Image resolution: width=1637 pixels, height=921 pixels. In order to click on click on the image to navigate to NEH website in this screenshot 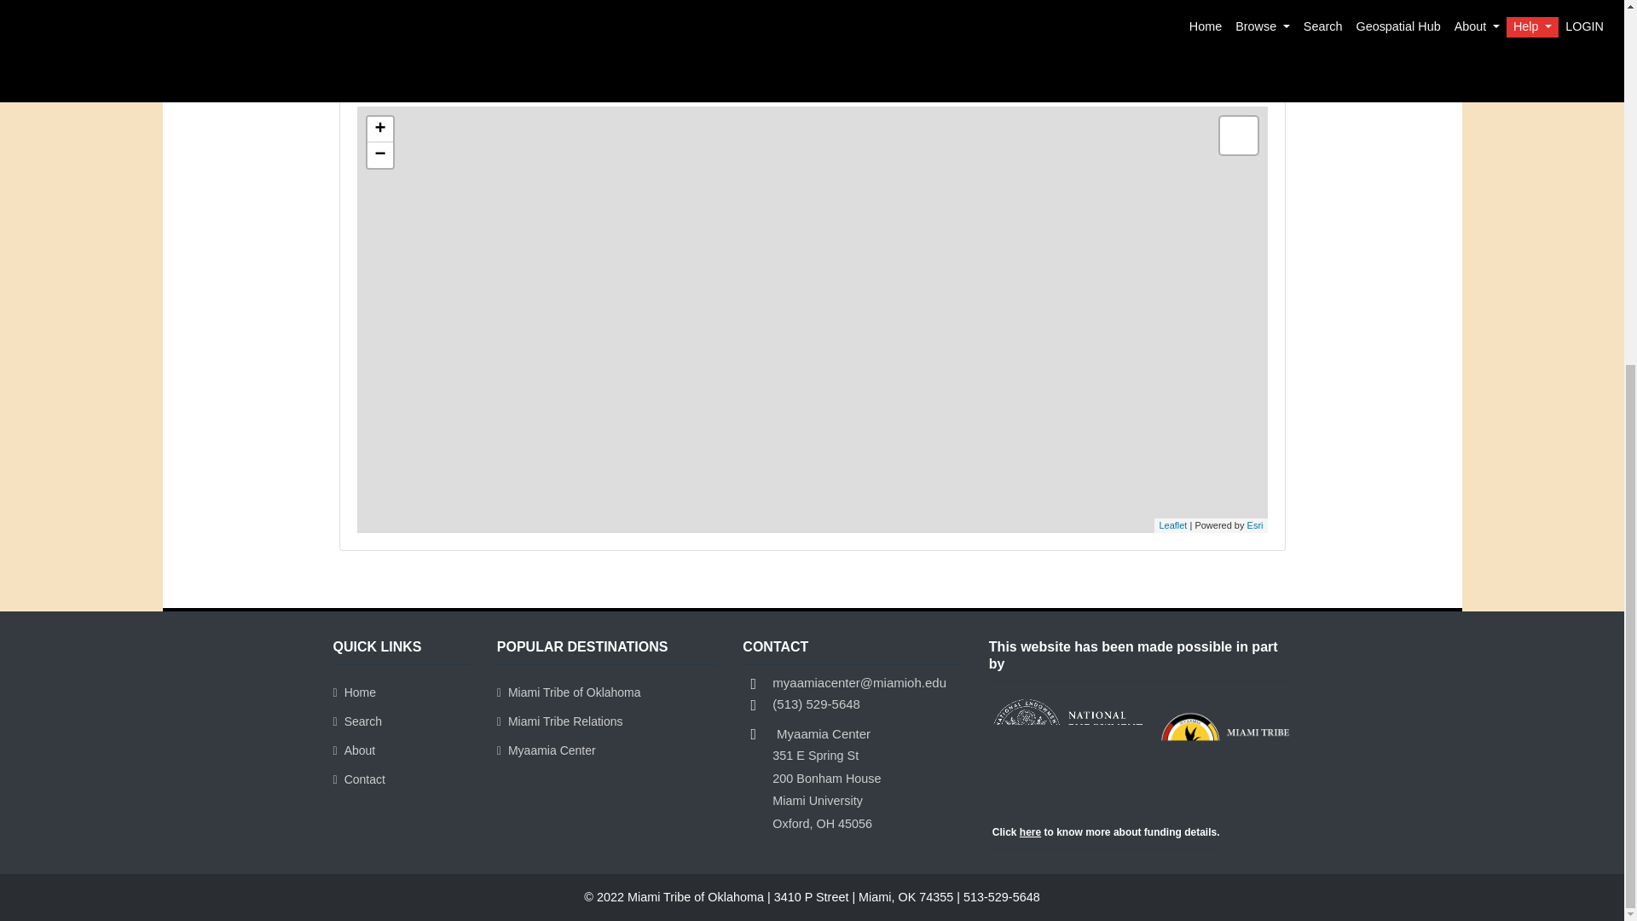, I will do `click(1067, 733)`.